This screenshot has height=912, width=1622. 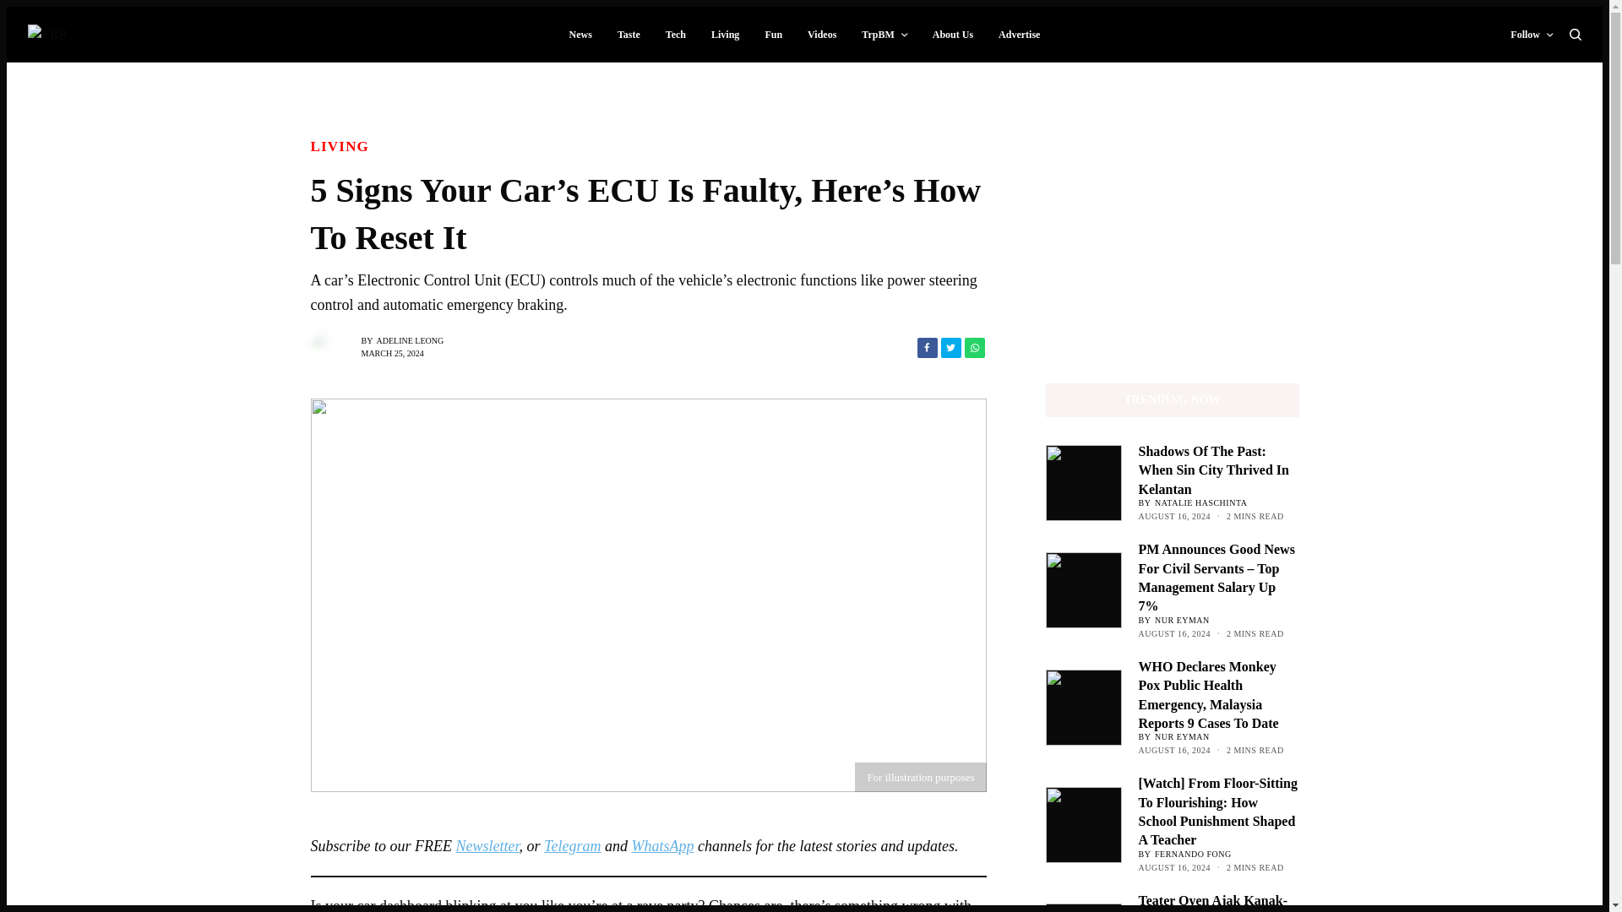 I want to click on Posts by Adeline Leong, so click(x=411, y=341).